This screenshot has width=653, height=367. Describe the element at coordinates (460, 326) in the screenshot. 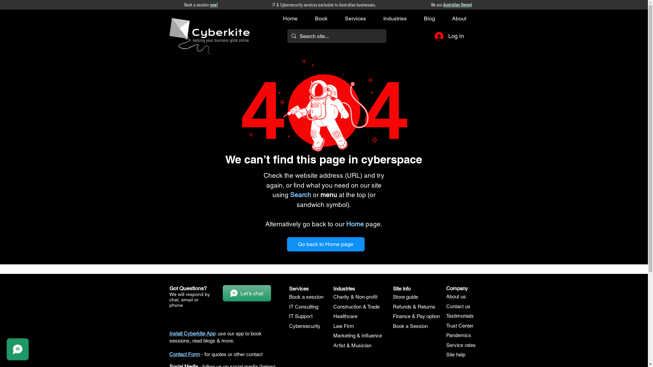

I see `Trust Center` at that location.